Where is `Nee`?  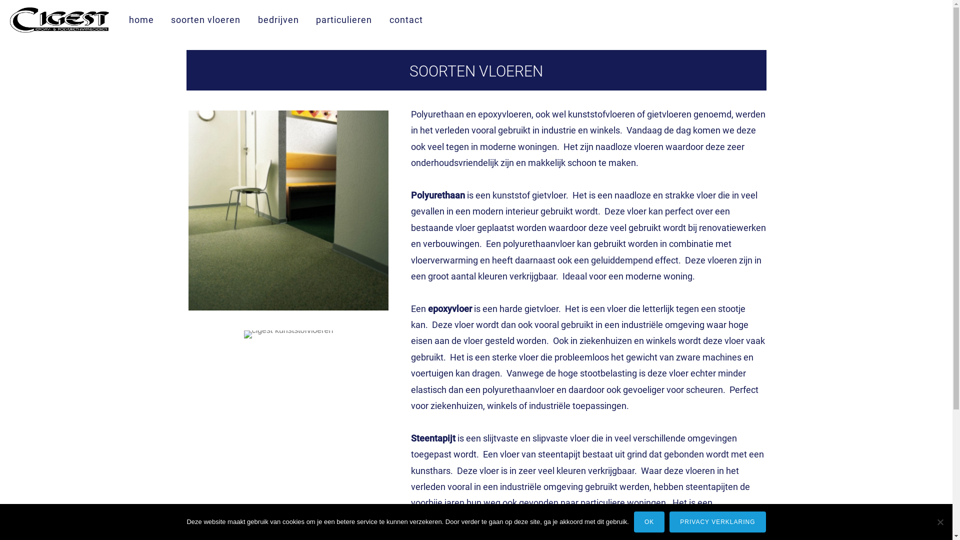
Nee is located at coordinates (940, 522).